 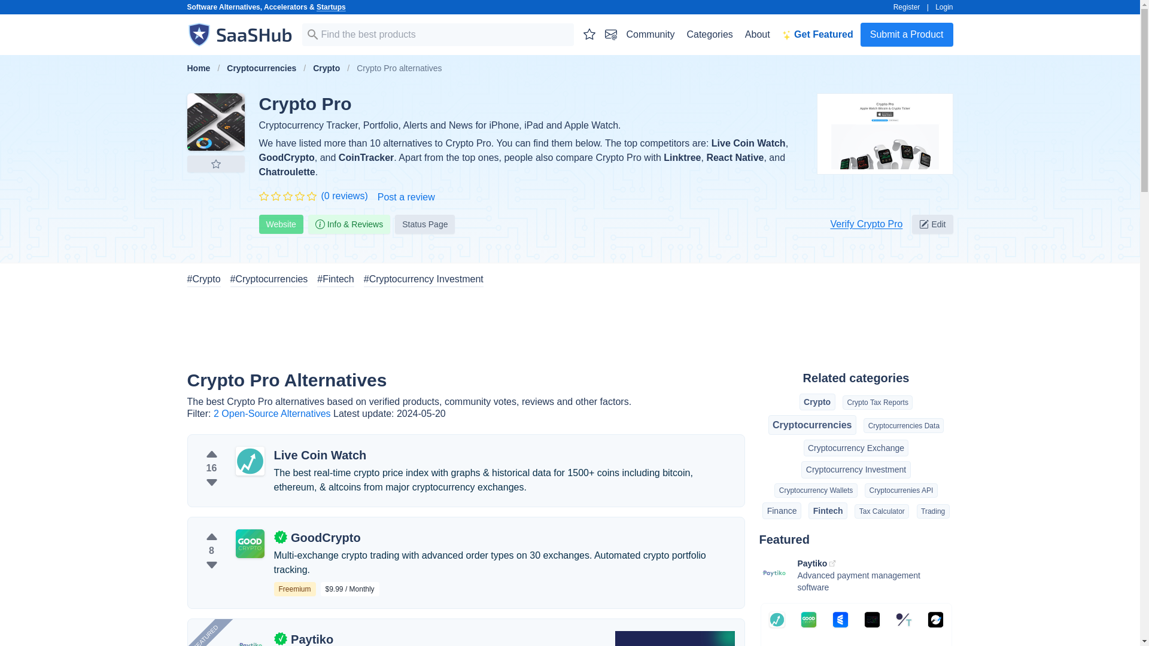 What do you see at coordinates (250, 543) in the screenshot?
I see `GoodCrypto alternatives` at bounding box center [250, 543].